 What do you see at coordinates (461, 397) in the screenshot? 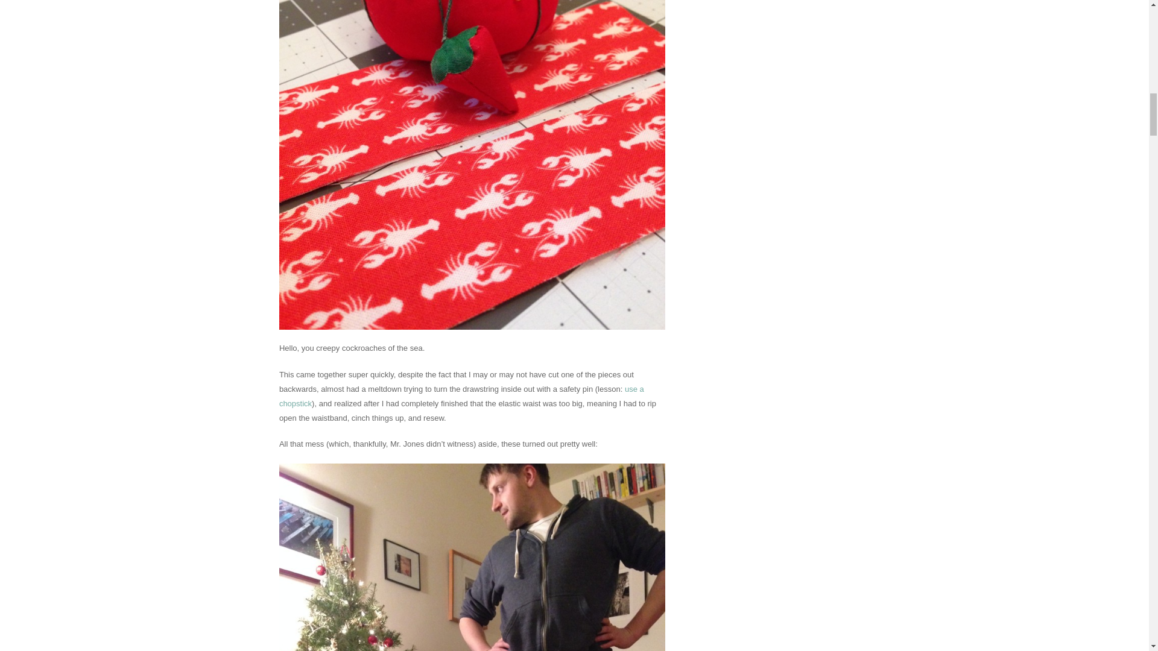
I see `use a chopstick` at bounding box center [461, 397].